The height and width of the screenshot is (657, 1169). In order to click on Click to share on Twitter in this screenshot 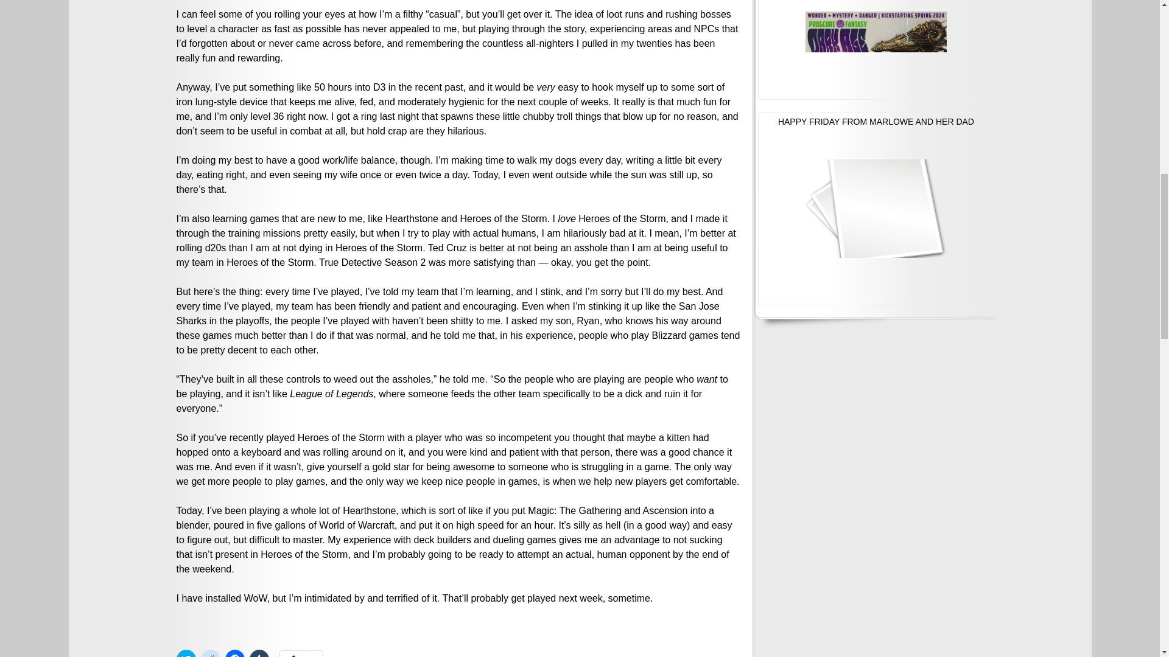, I will do `click(186, 653)`.